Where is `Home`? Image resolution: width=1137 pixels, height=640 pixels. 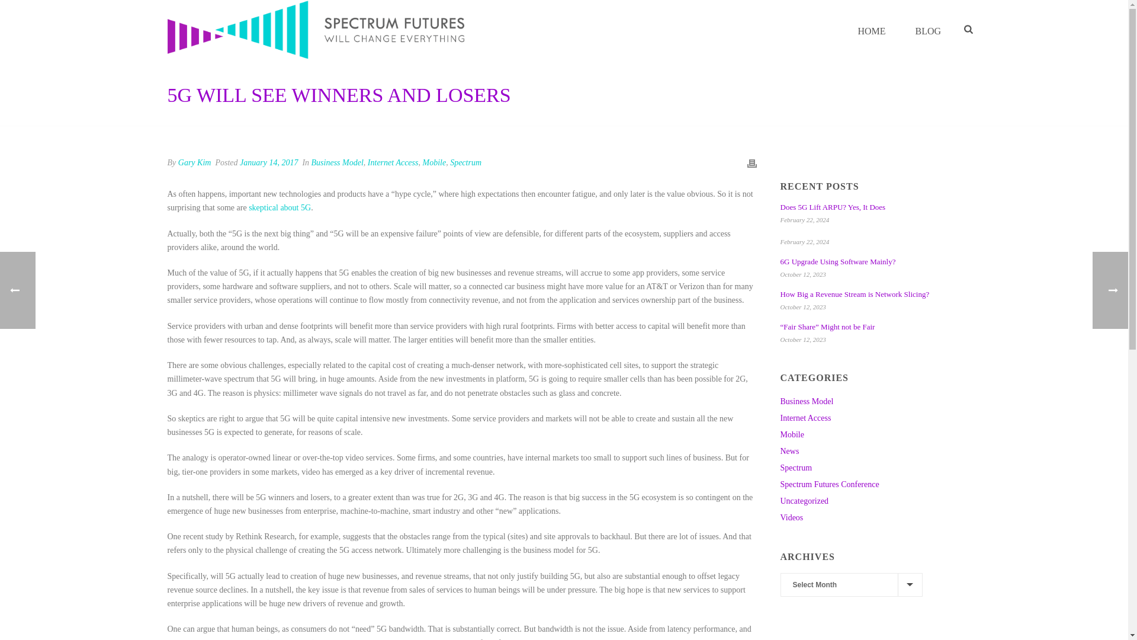 Home is located at coordinates (871, 30).